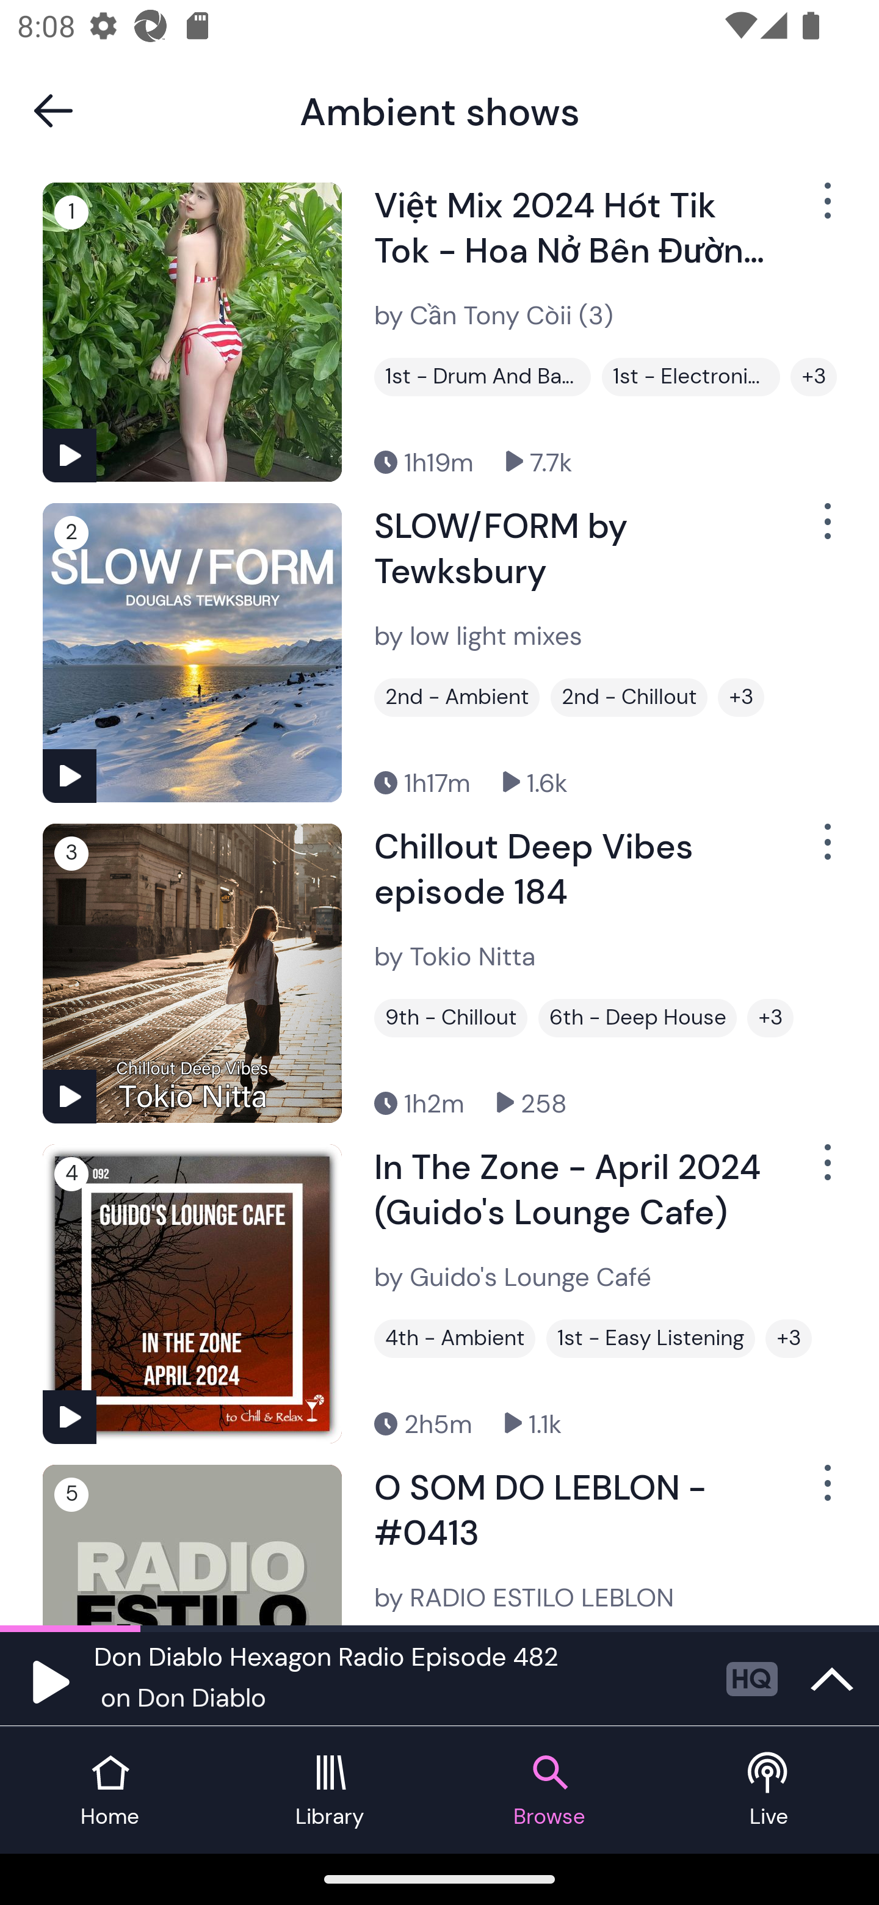 This screenshot has width=879, height=1905. I want to click on Show Options Menu Button, so click(825, 530).